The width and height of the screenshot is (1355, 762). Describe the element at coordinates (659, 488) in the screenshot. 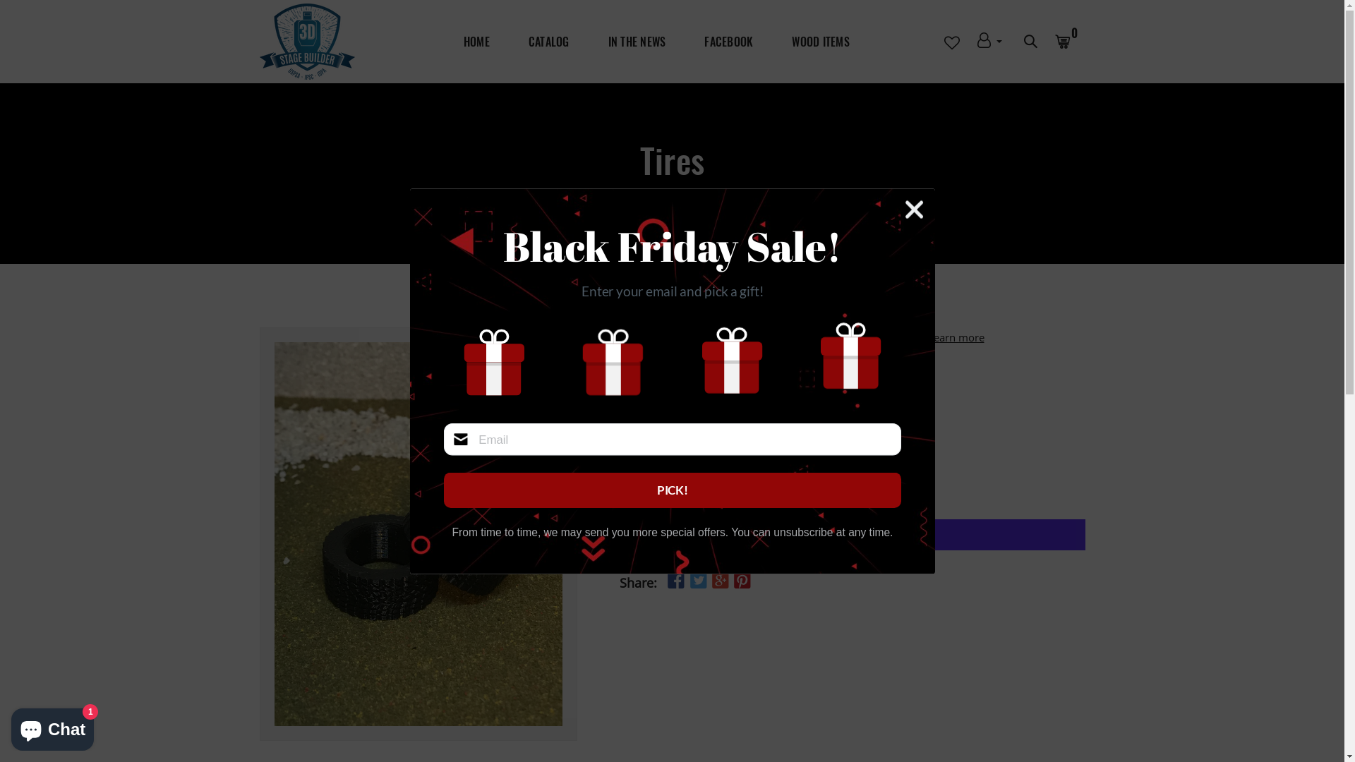

I see `Add to cart` at that location.